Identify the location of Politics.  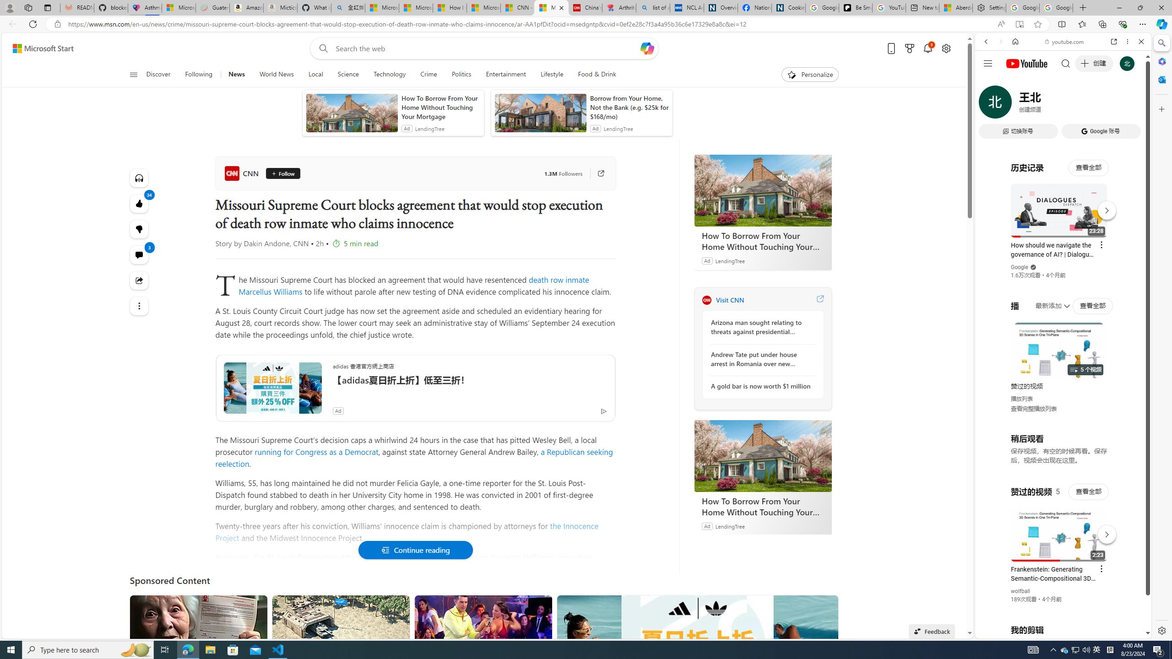
(461, 75).